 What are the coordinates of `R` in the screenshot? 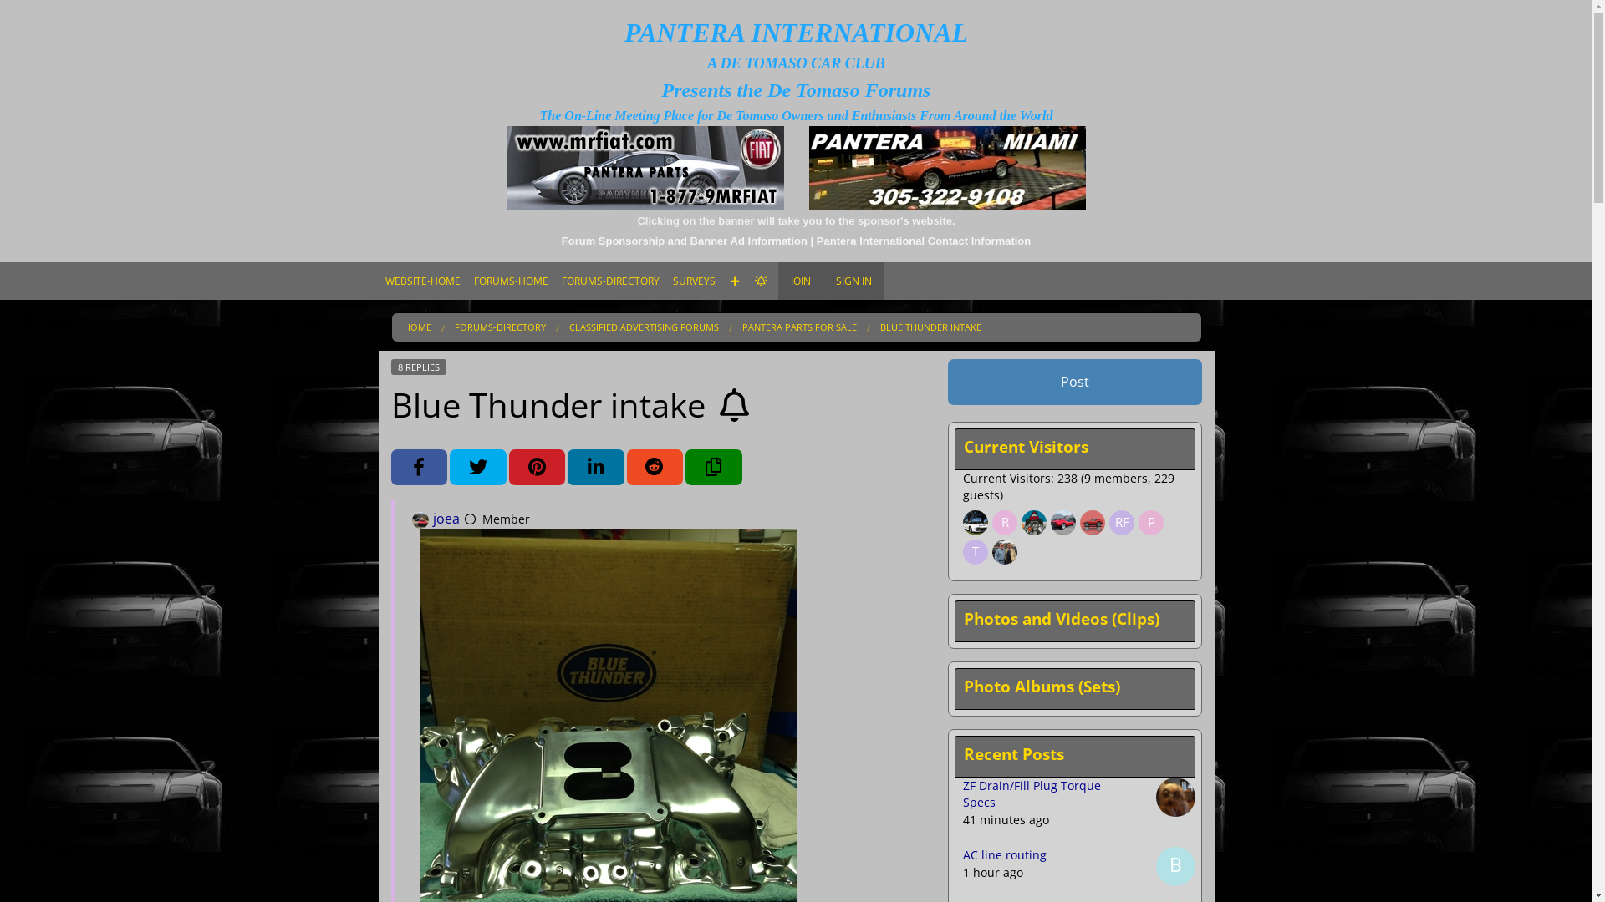 It's located at (1006, 523).